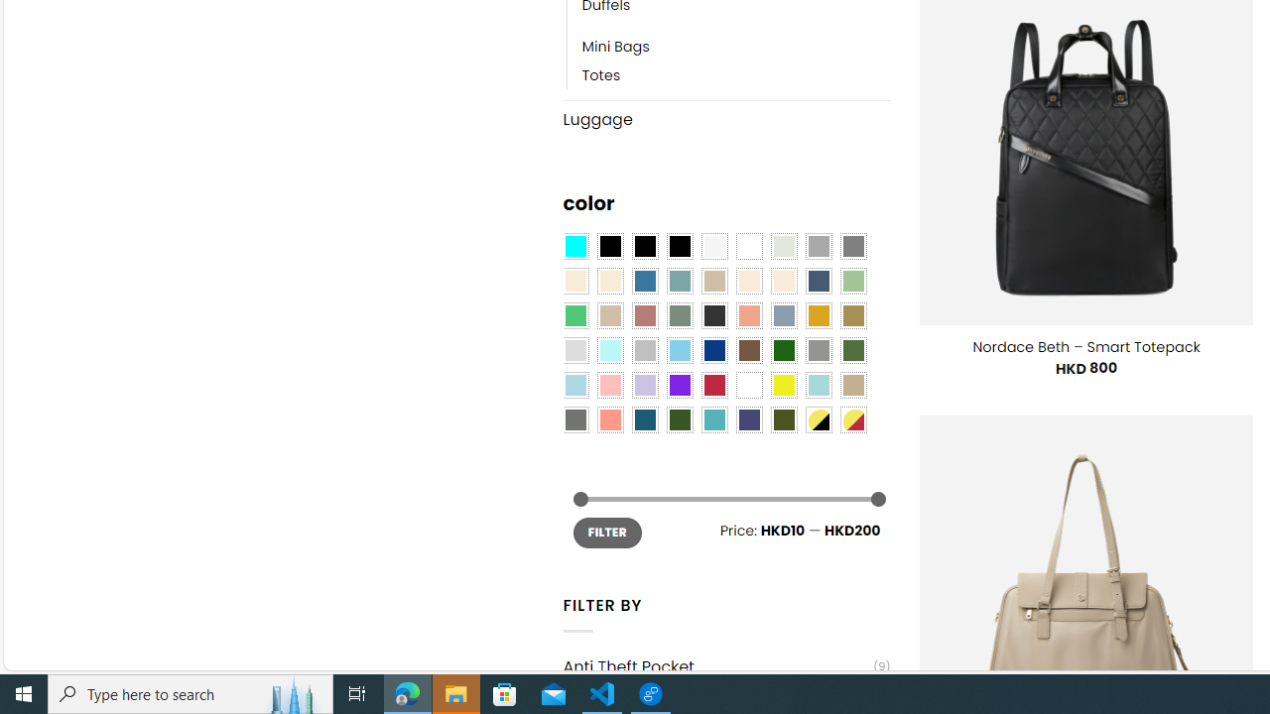 Image resolution: width=1270 pixels, height=714 pixels. What do you see at coordinates (679, 281) in the screenshot?
I see `Blue Sage` at bounding box center [679, 281].